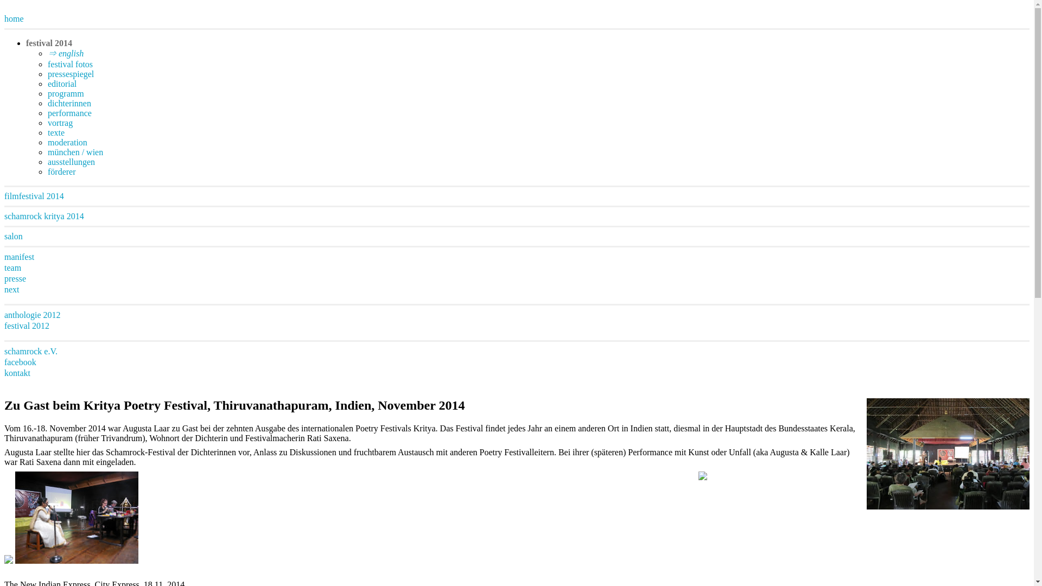 The width and height of the screenshot is (1042, 586). I want to click on pressespiegel, so click(71, 74).